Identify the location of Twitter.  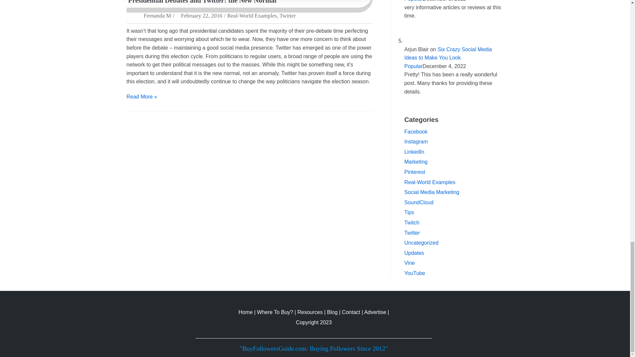
(287, 16).